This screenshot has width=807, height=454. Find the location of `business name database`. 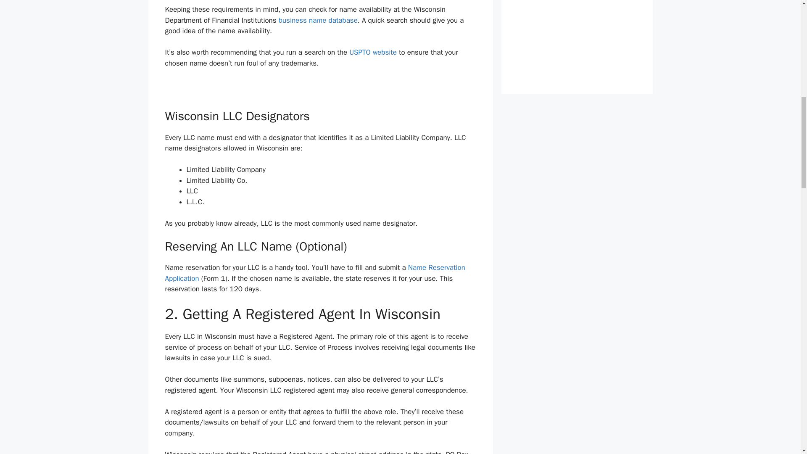

business name database is located at coordinates (318, 20).